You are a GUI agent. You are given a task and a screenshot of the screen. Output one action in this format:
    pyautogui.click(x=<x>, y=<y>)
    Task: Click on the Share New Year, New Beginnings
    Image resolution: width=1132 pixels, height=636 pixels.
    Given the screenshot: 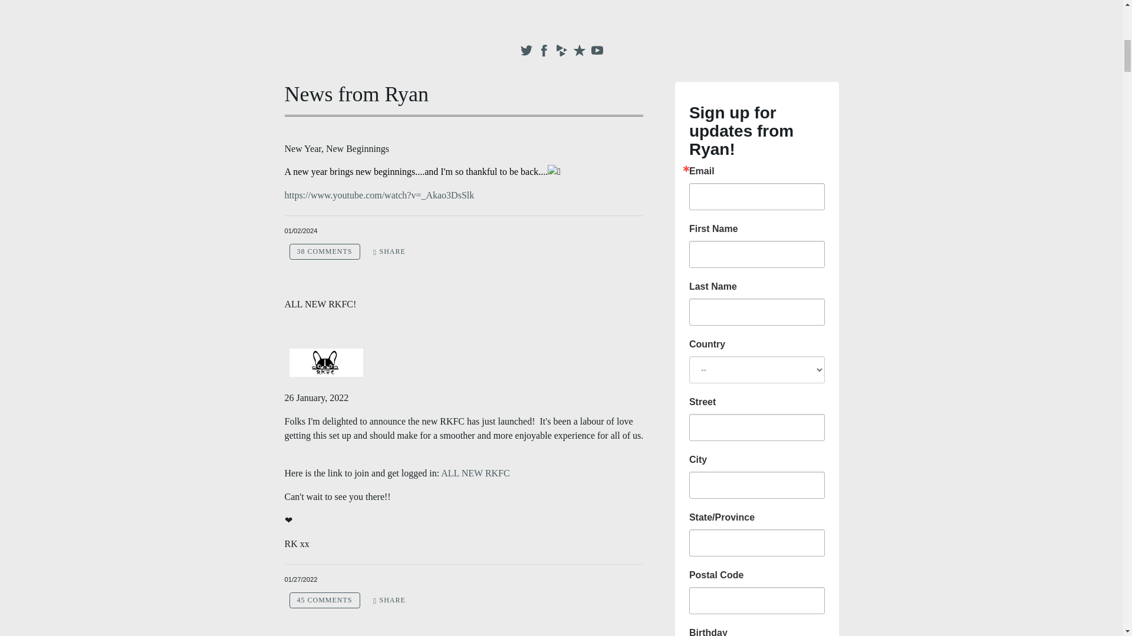 What is the action you would take?
    pyautogui.click(x=389, y=251)
    